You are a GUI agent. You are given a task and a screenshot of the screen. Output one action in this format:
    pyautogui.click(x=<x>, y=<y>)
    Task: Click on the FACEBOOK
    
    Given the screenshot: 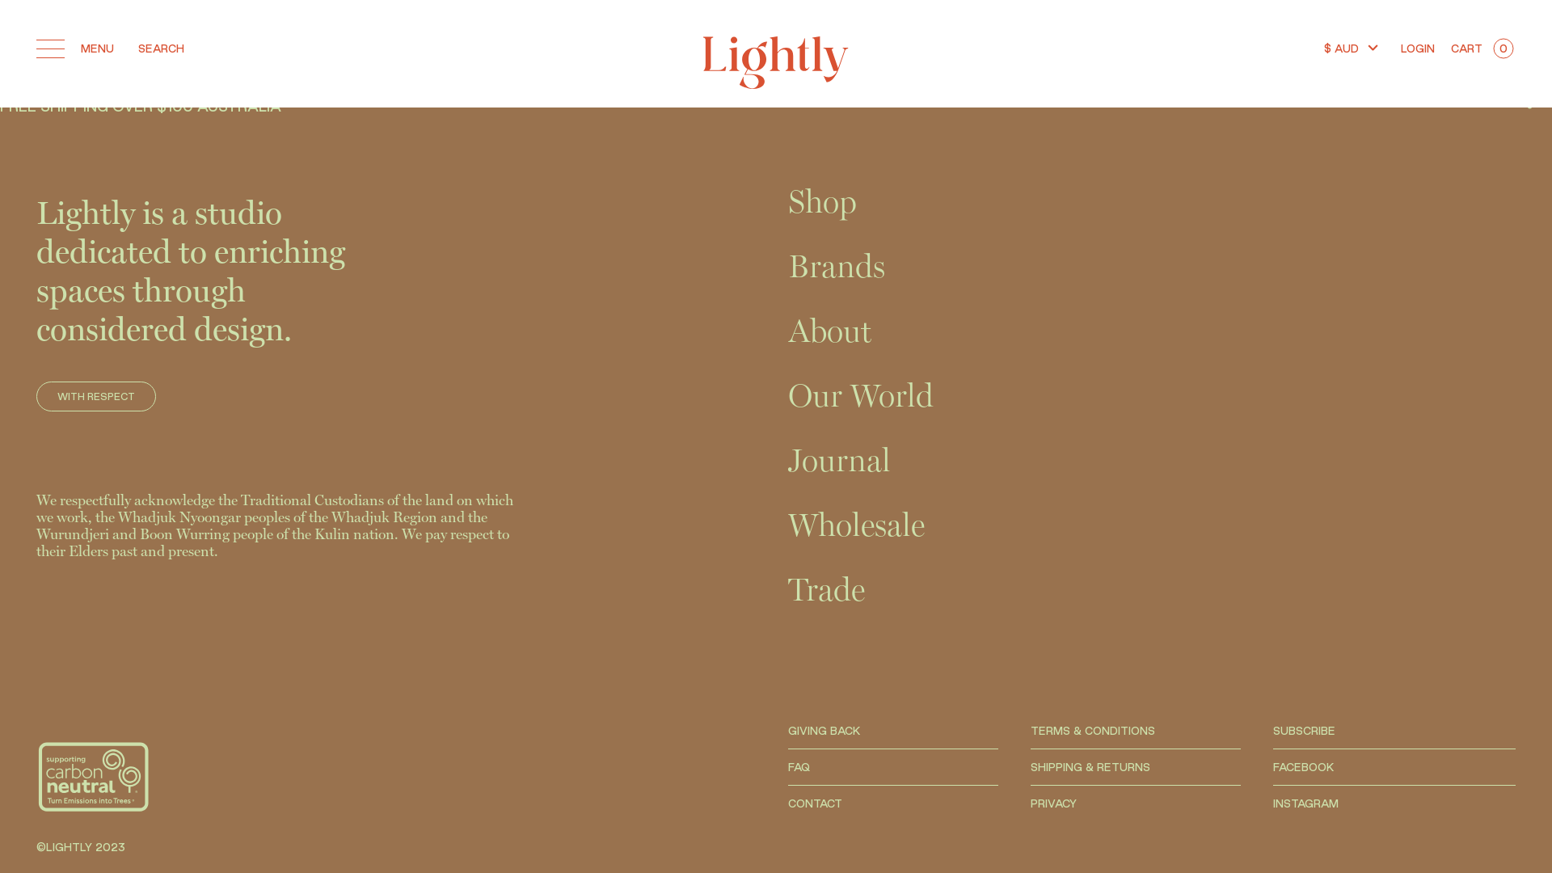 What is the action you would take?
    pyautogui.click(x=1303, y=767)
    